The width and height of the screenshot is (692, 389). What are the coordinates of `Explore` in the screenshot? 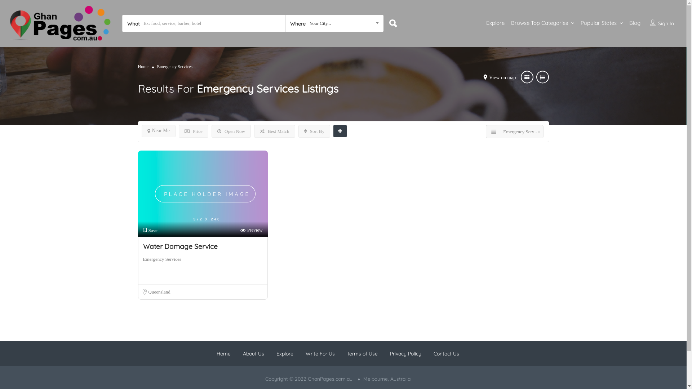 It's located at (285, 354).